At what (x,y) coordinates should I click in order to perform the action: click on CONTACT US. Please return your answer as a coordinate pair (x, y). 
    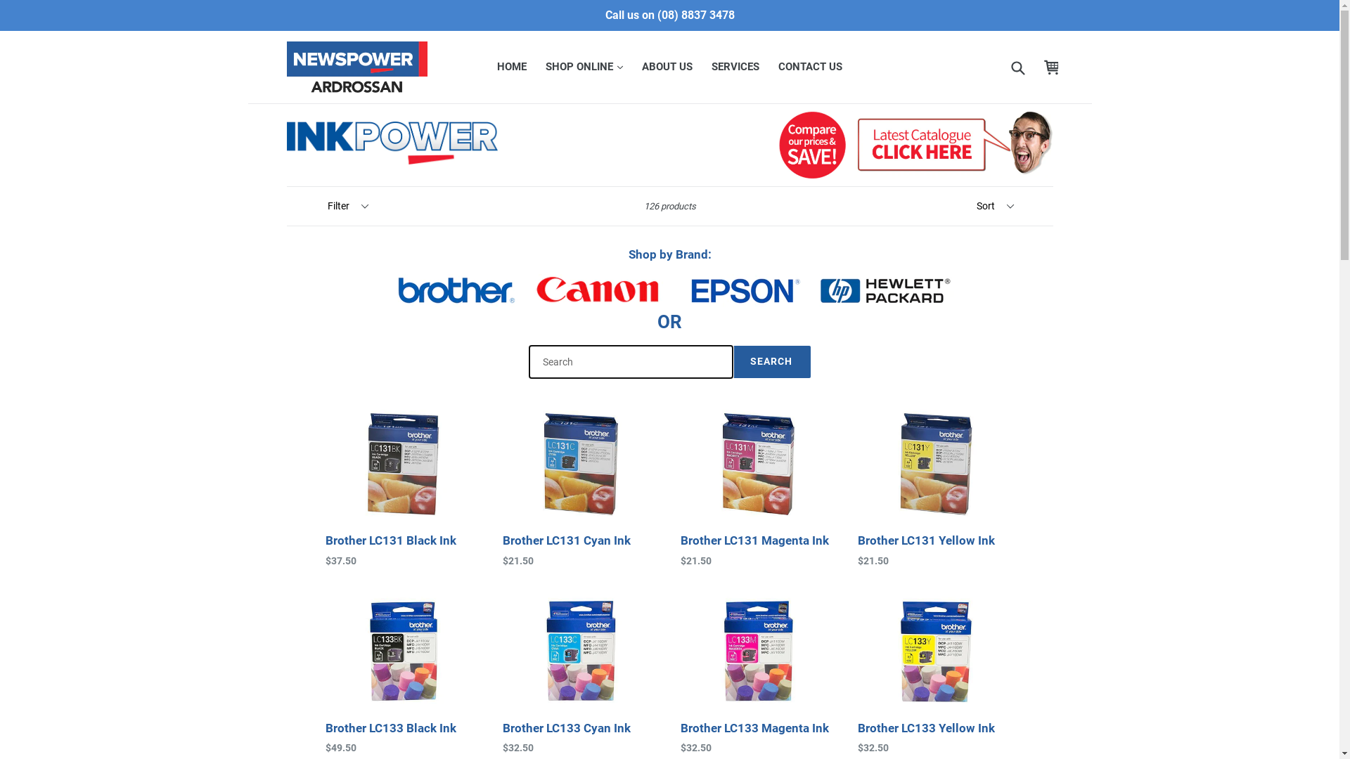
    Looking at the image, I should click on (810, 67).